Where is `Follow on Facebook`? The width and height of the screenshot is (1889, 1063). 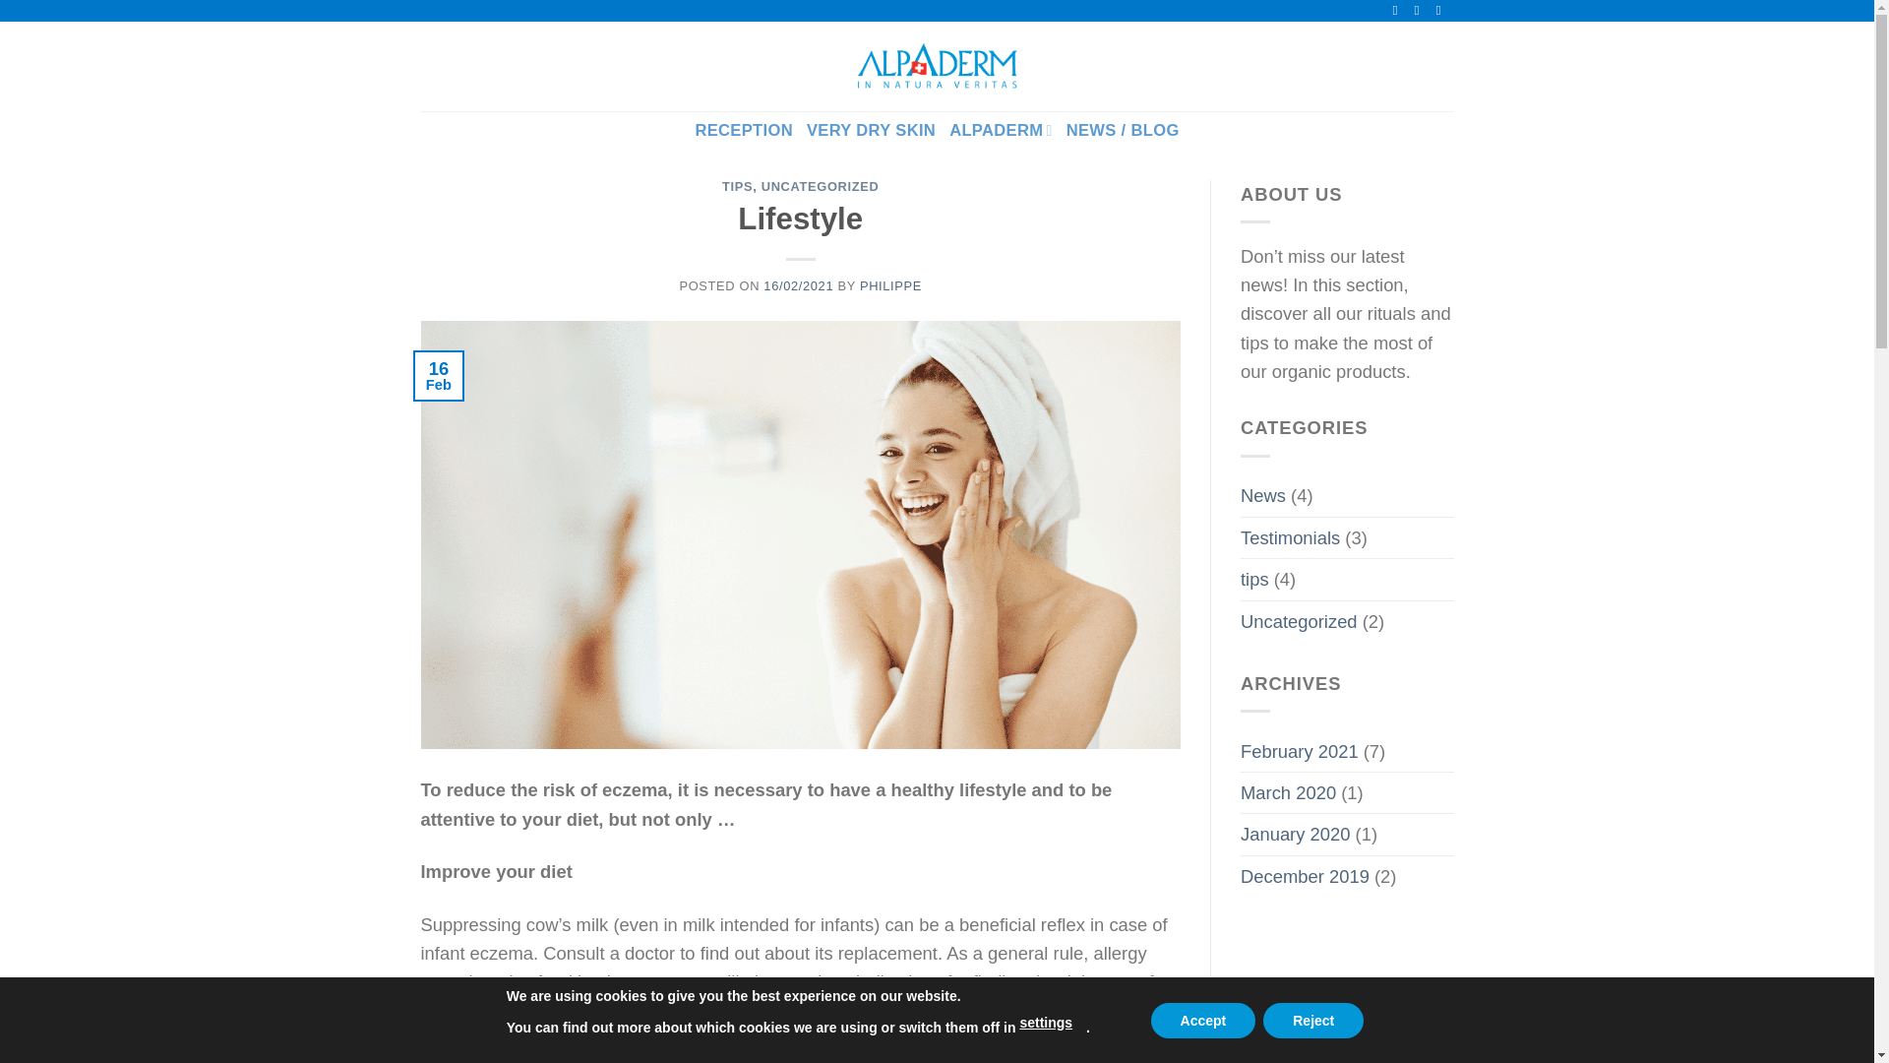
Follow on Facebook is located at coordinates (1399, 10).